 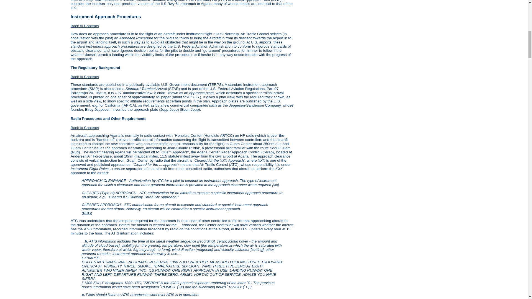 I want to click on Back to Contents, so click(x=85, y=127).